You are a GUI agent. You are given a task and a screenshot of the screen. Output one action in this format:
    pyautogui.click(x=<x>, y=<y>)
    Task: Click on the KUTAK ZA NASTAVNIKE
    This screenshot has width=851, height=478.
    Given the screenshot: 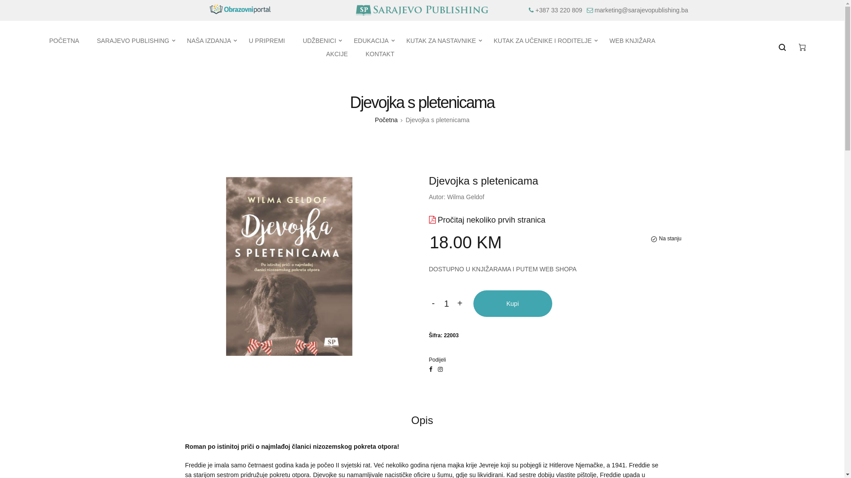 What is the action you would take?
    pyautogui.click(x=441, y=41)
    